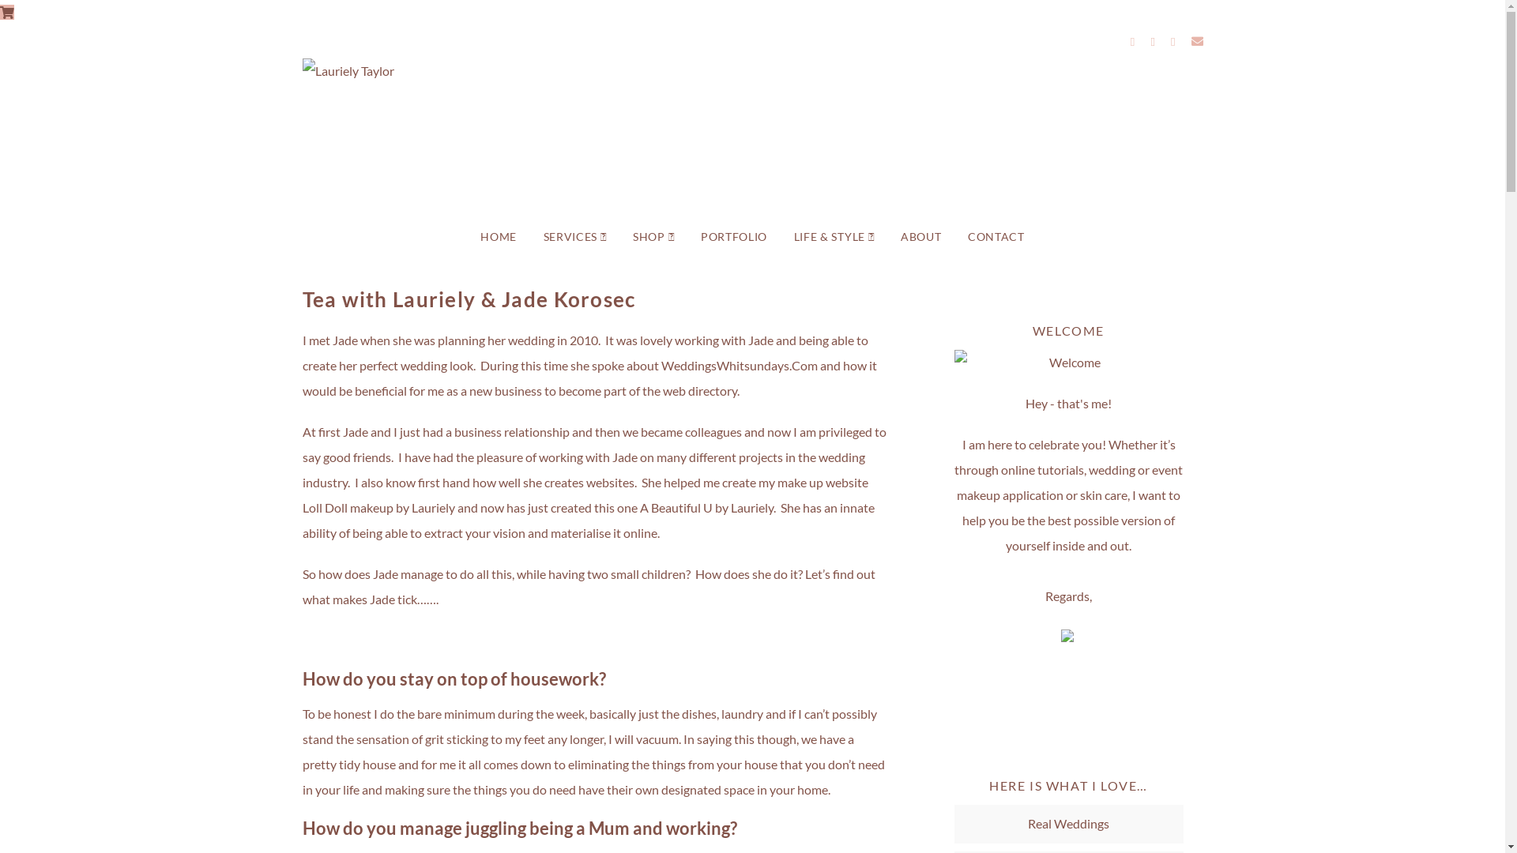  Describe the element at coordinates (1198, 41) in the screenshot. I see `Email` at that location.